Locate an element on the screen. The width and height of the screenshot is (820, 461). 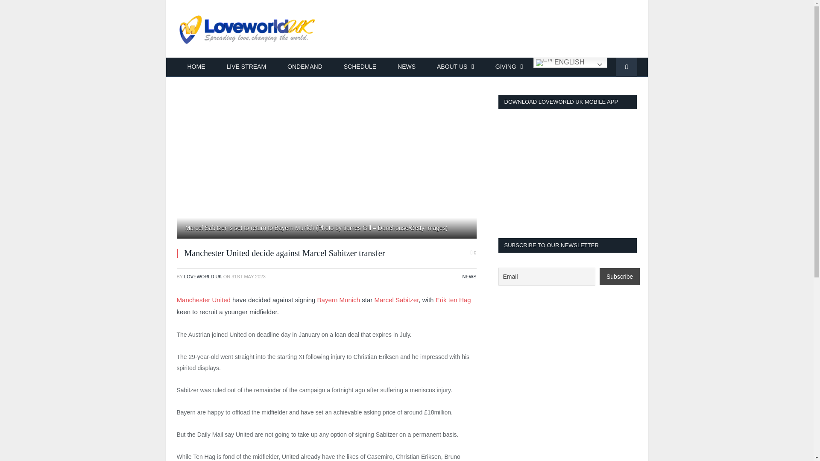
SCHEDULE is located at coordinates (360, 67).